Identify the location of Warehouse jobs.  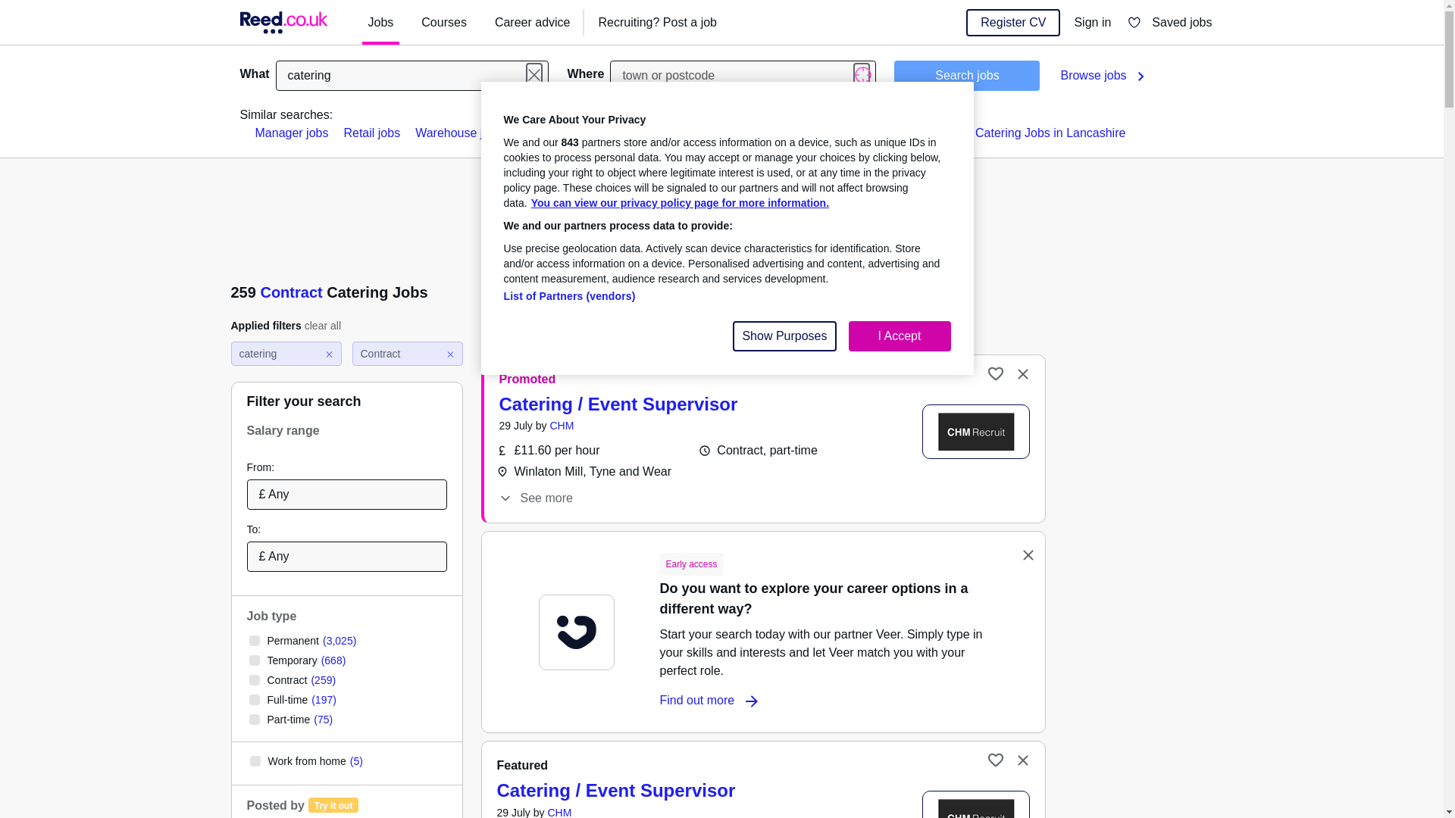
(458, 133).